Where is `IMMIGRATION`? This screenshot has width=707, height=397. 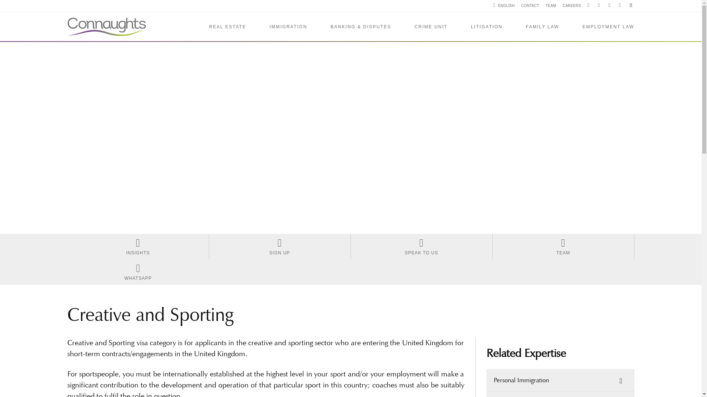
IMMIGRATION is located at coordinates (288, 27).